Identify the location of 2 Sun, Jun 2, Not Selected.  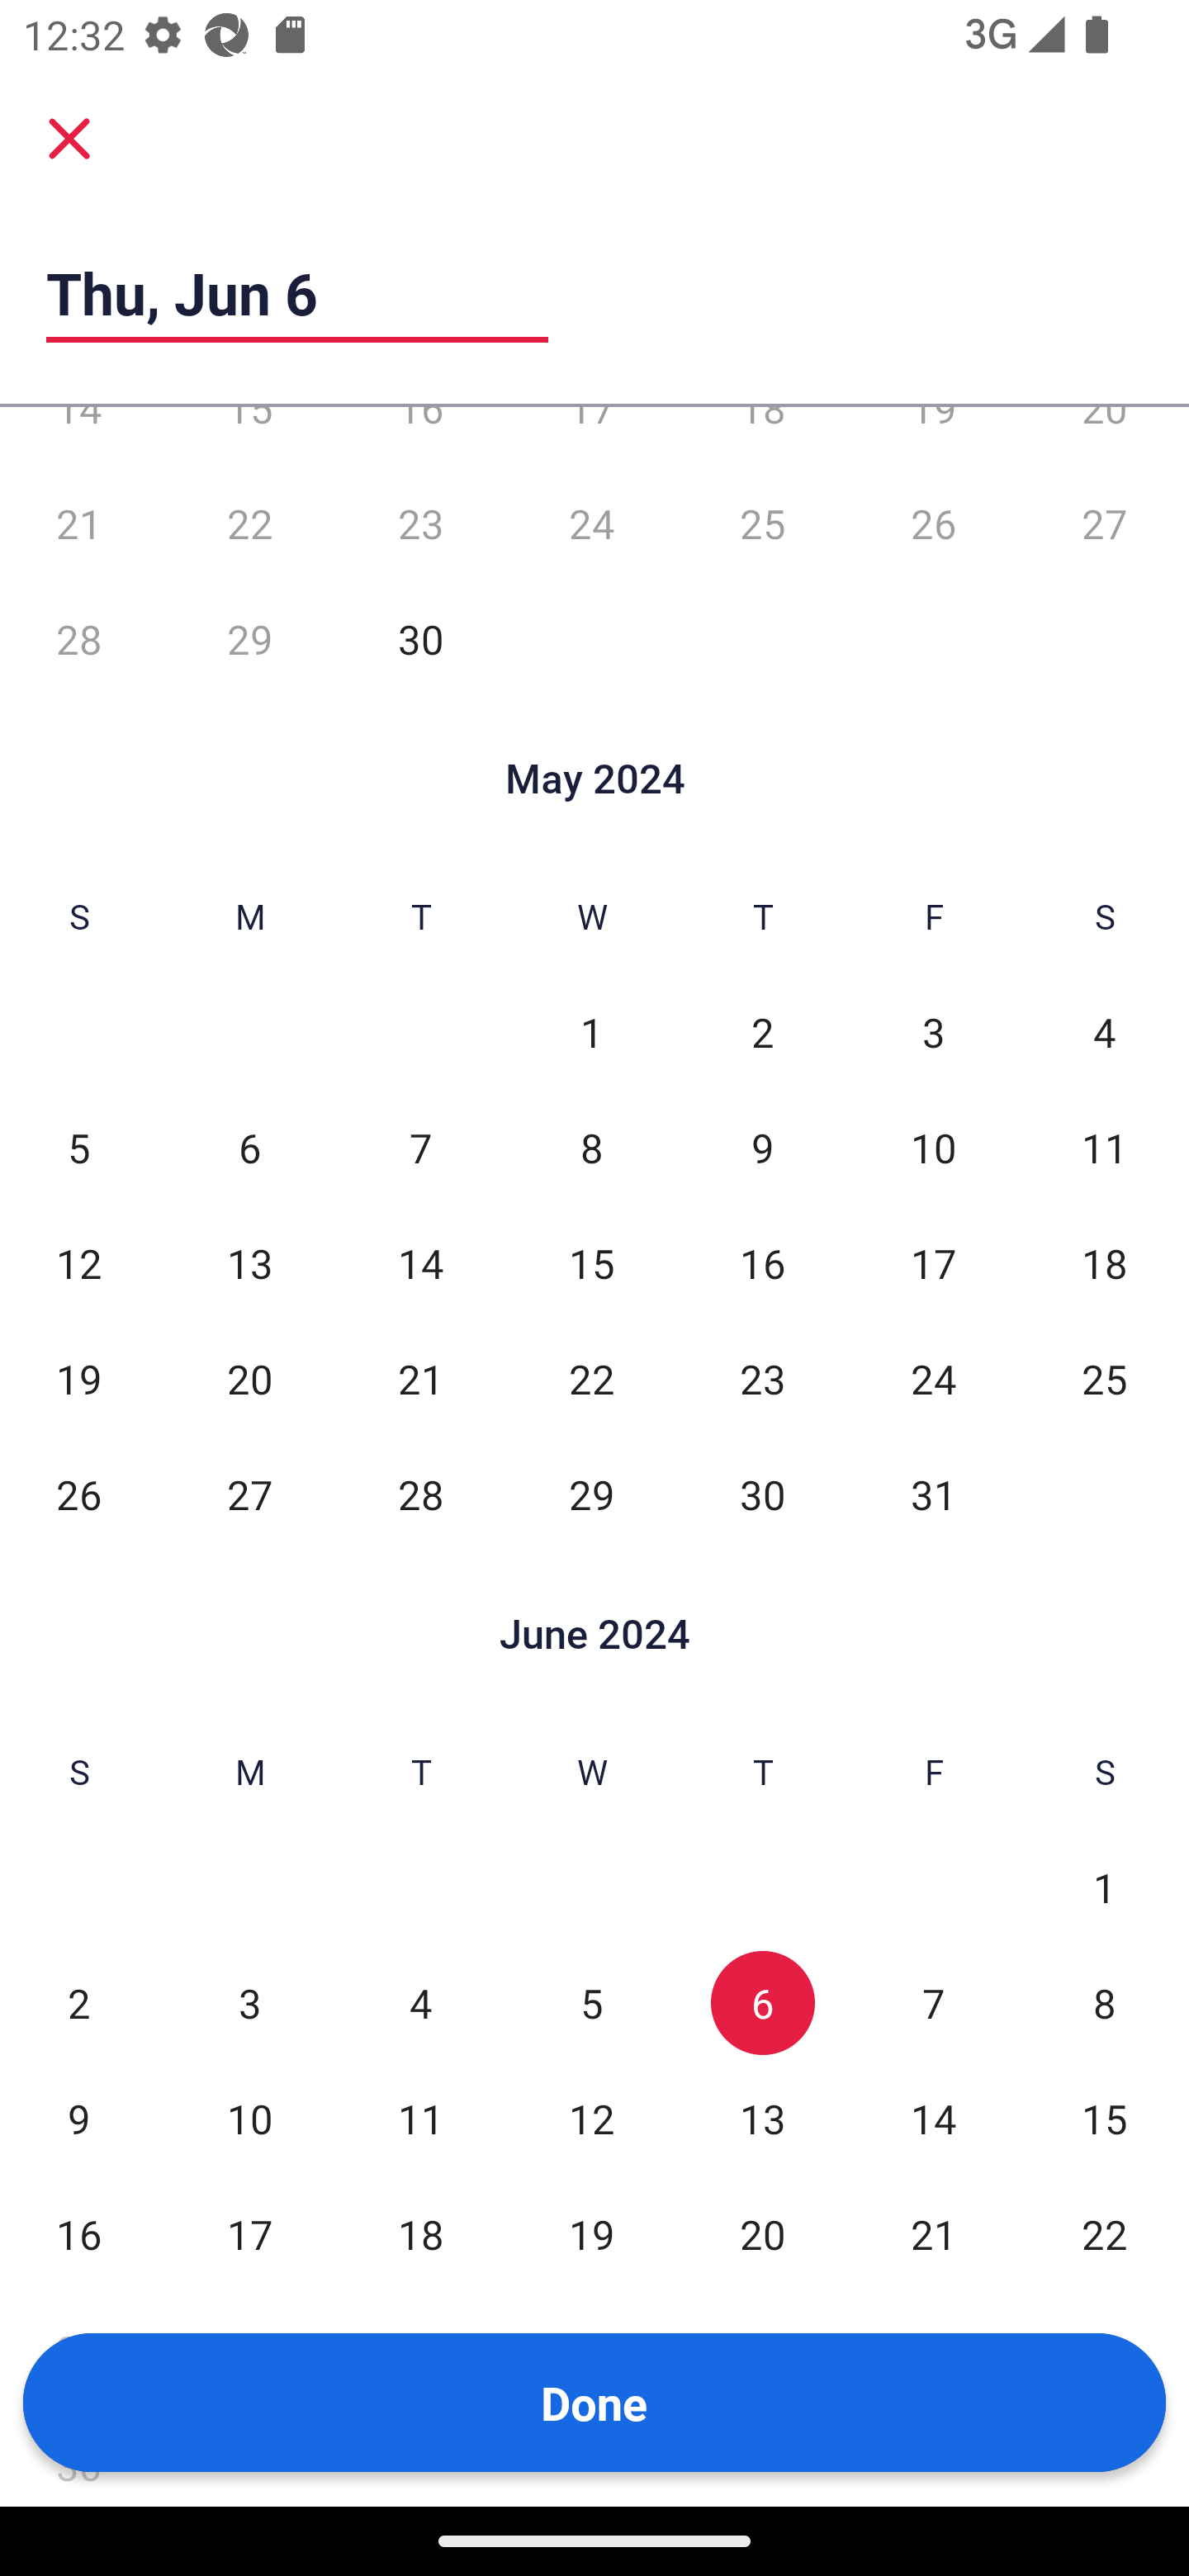
(78, 2003).